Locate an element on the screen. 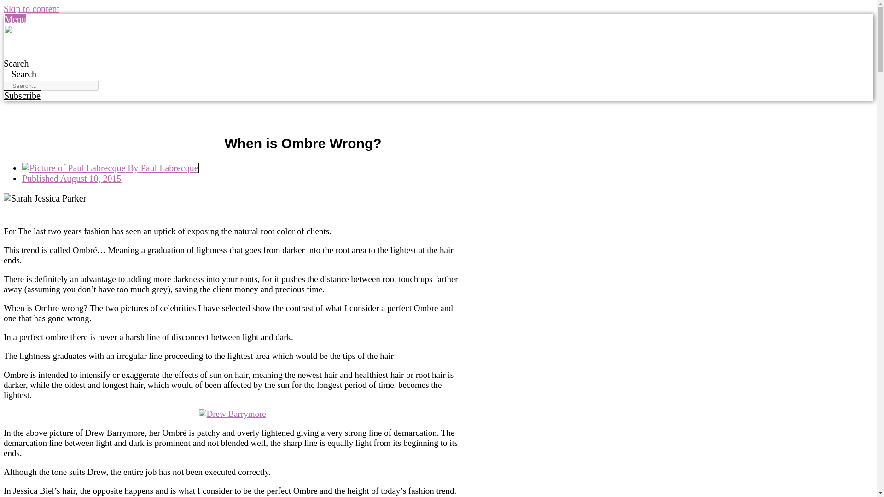 This screenshot has width=884, height=497. Skip to content is located at coordinates (31, 8).